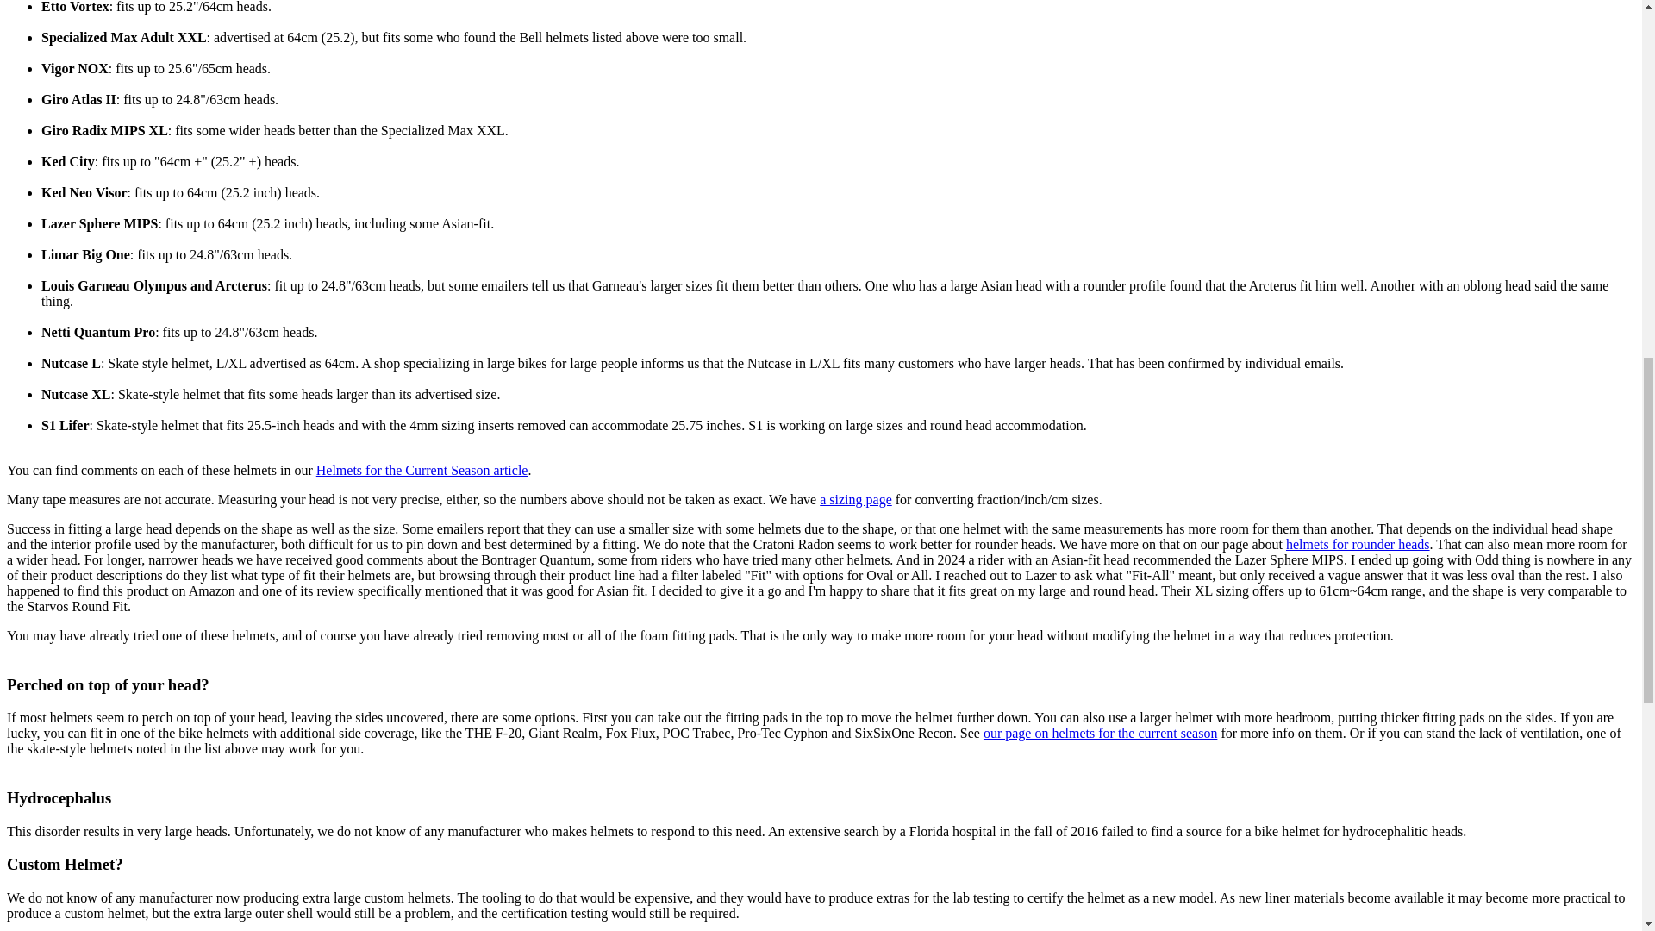 The width and height of the screenshot is (1655, 931). What do you see at coordinates (1100, 733) in the screenshot?
I see `our page on helmets for the current season` at bounding box center [1100, 733].